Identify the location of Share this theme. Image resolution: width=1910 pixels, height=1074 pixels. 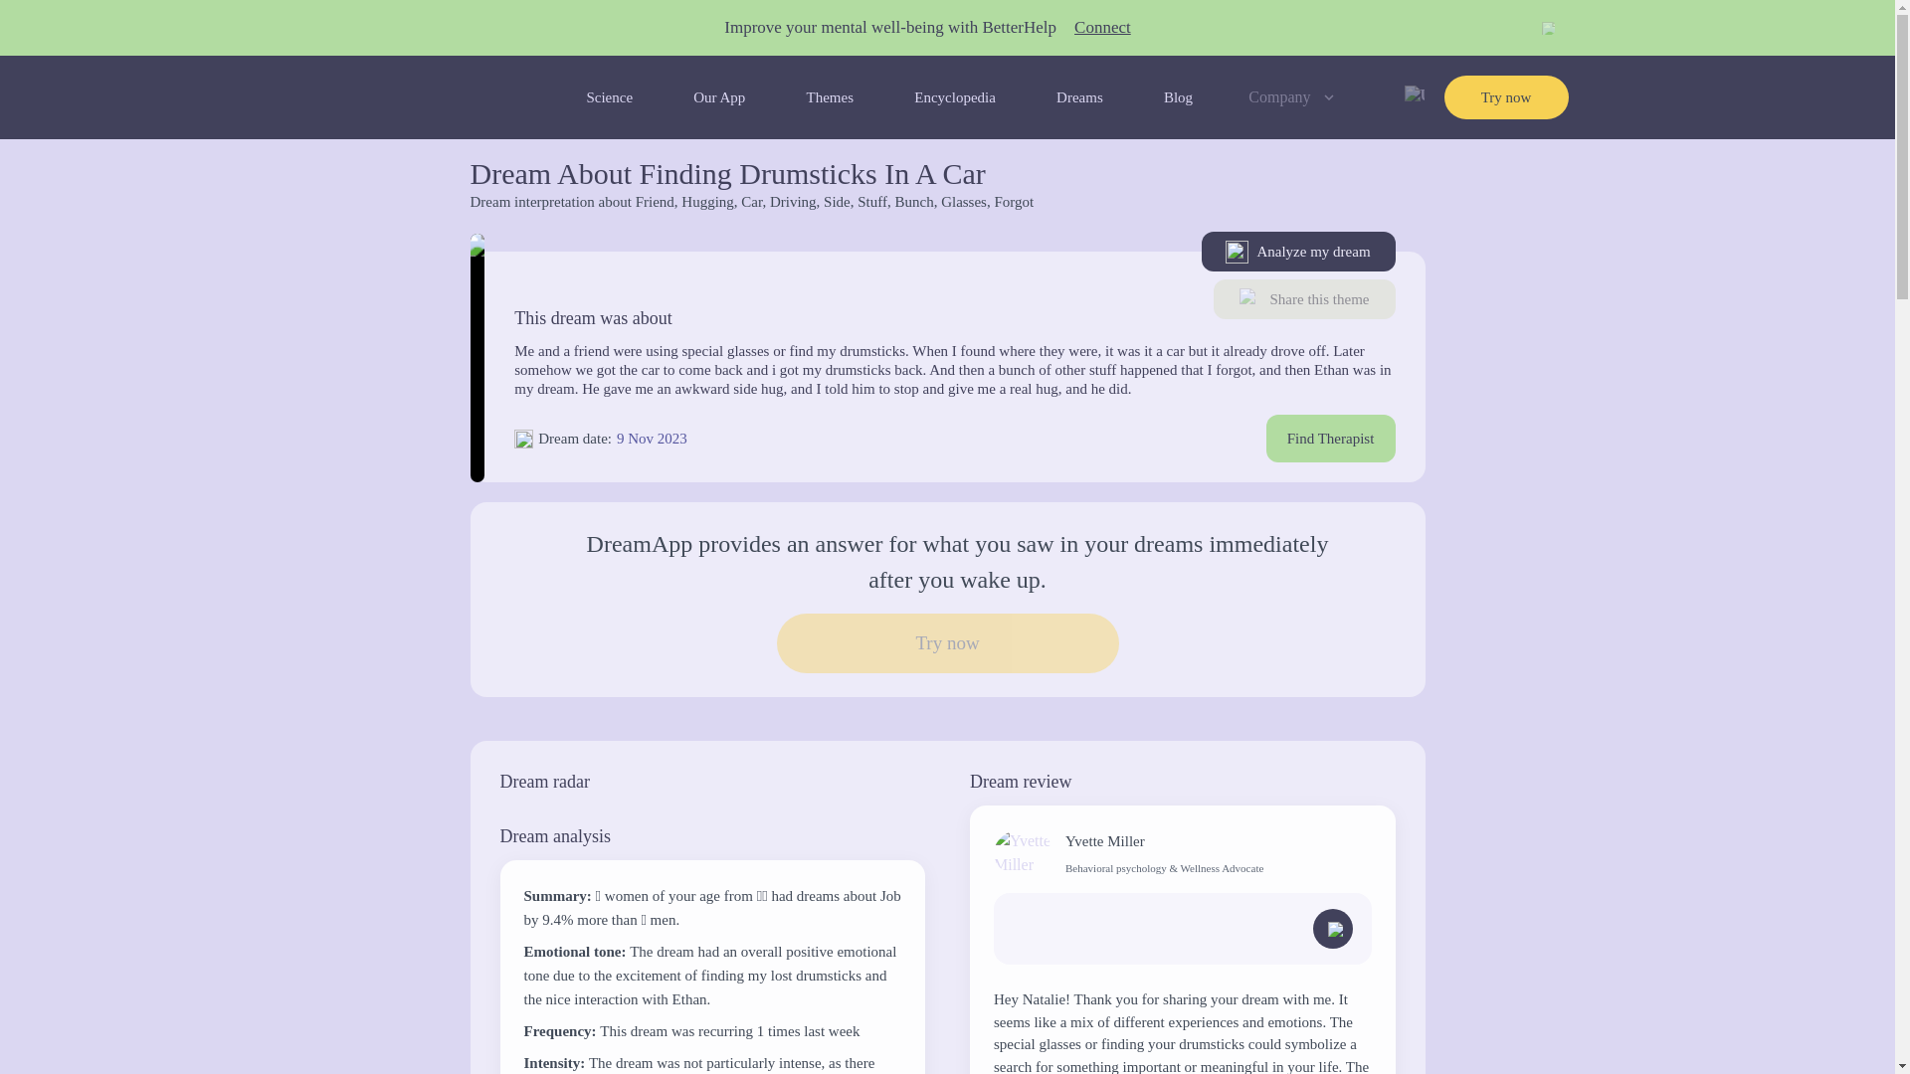
(1304, 298).